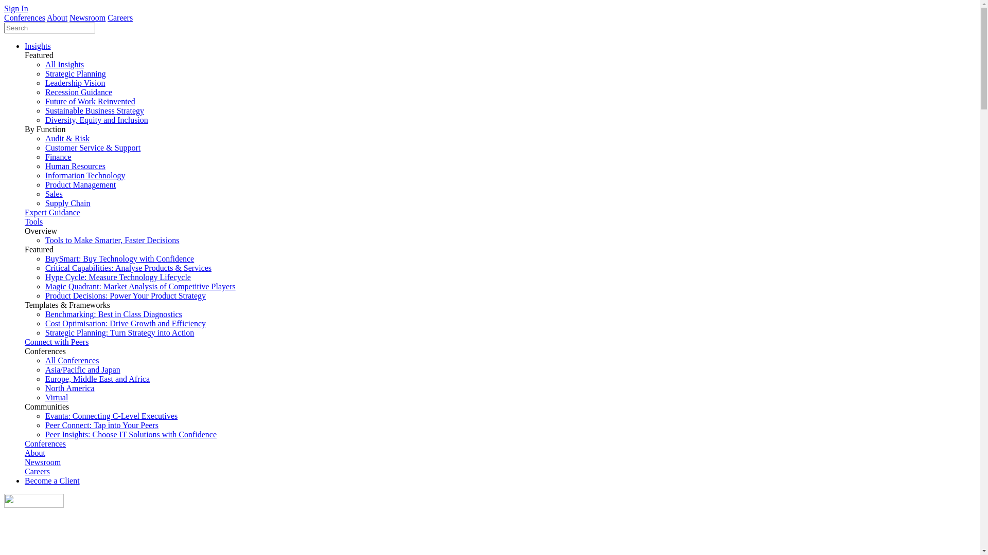 Image resolution: width=988 pixels, height=555 pixels. Describe the element at coordinates (131, 435) in the screenshot. I see `Peer Insights: Choose IT Solutions with Confidence` at that location.